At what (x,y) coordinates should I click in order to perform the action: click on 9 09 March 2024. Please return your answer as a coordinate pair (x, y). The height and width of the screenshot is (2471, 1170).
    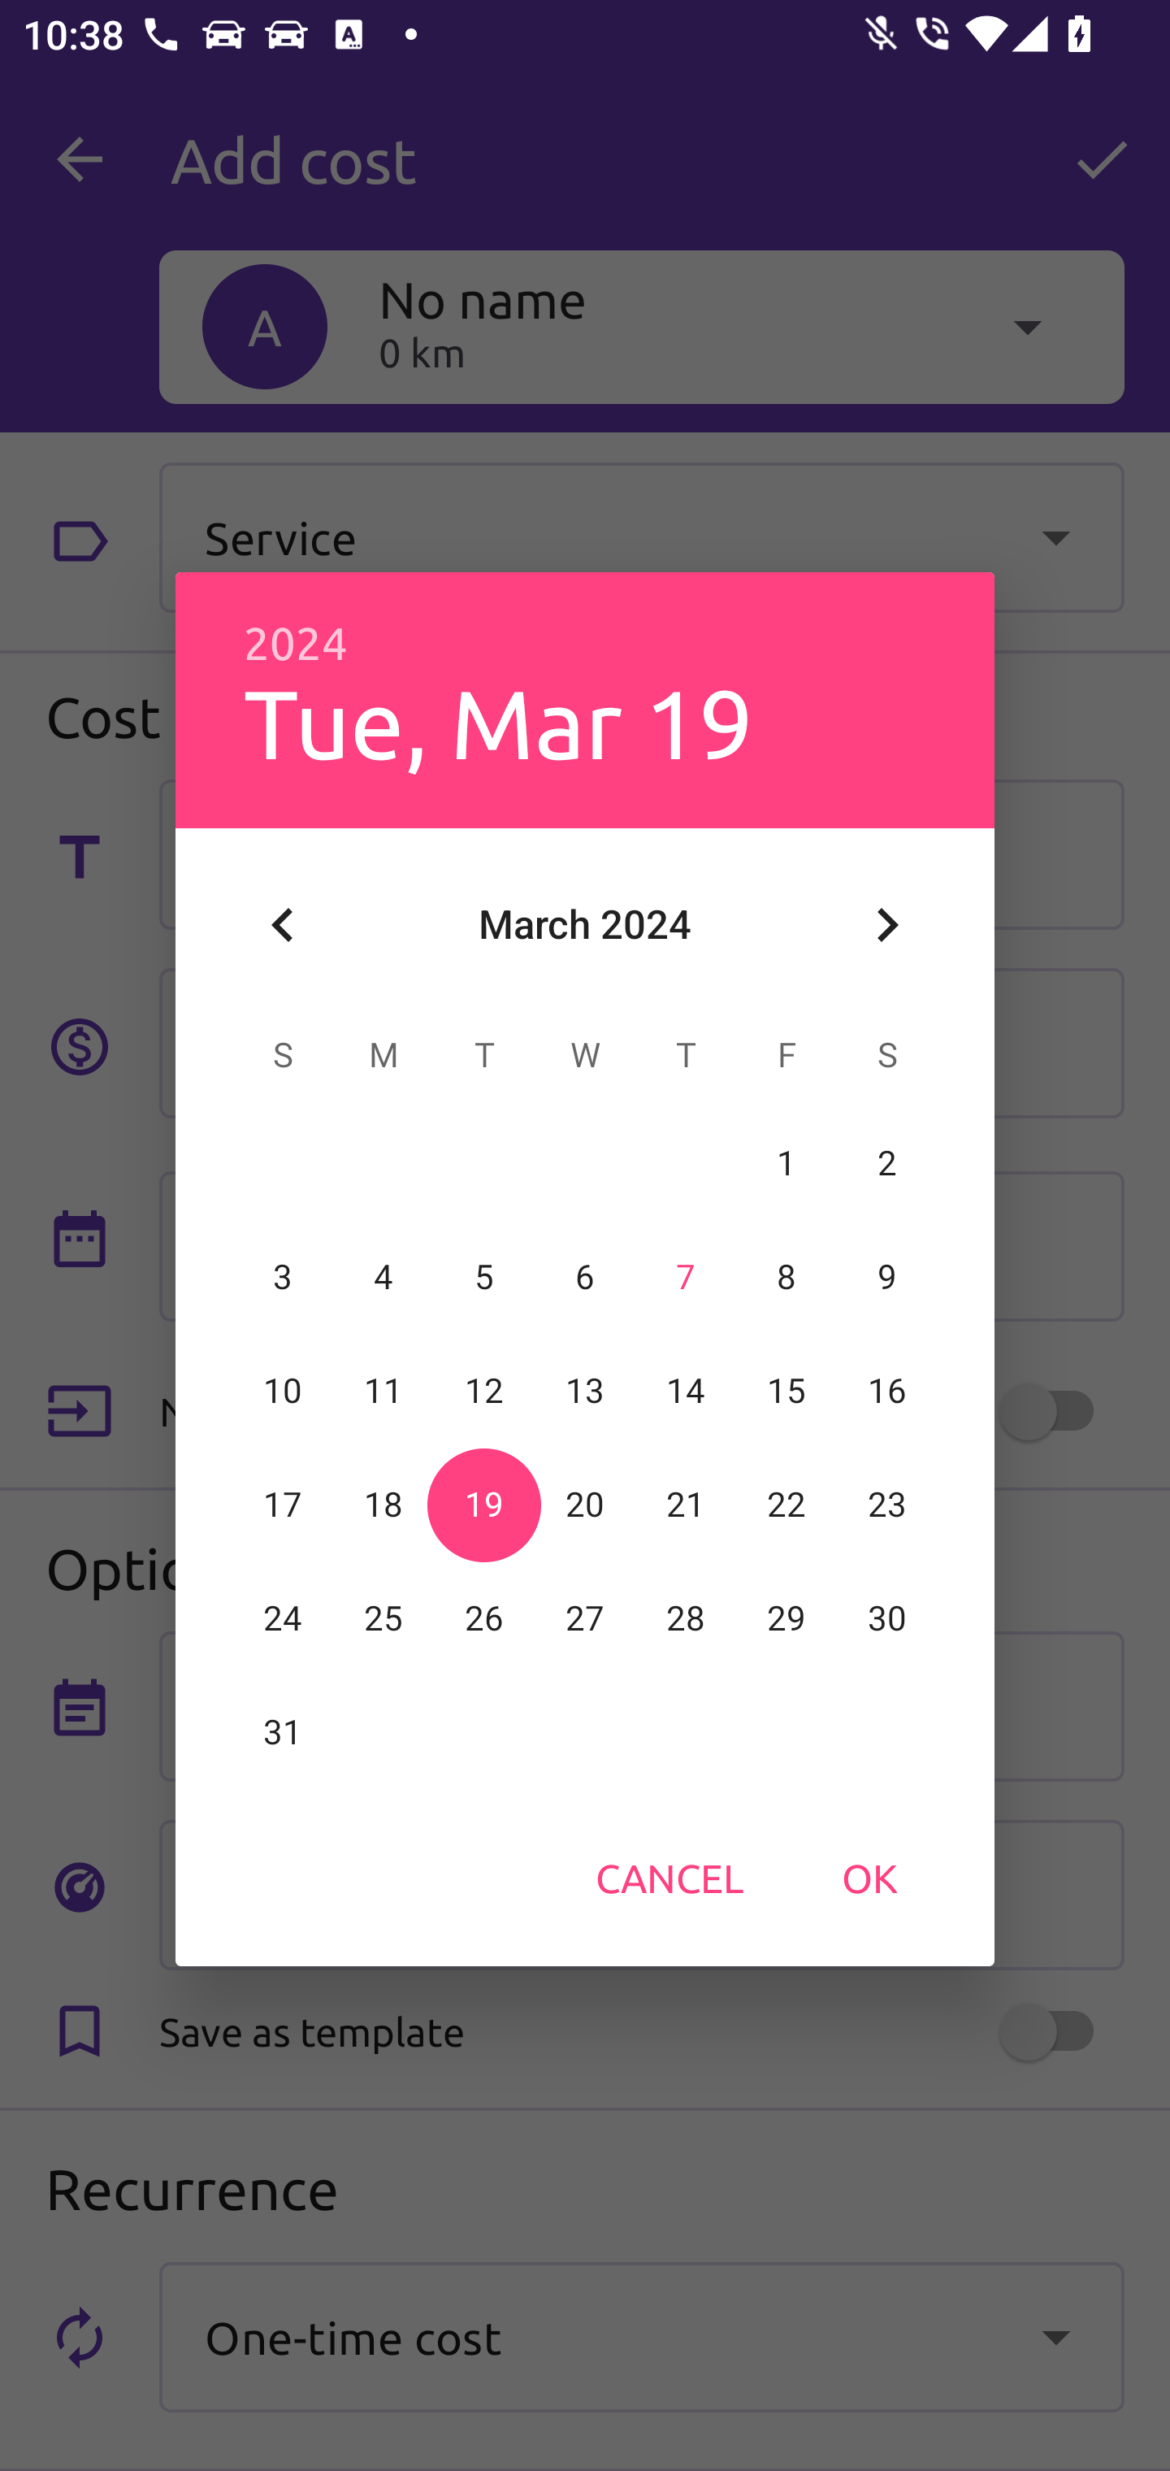
    Looking at the image, I should click on (886, 1277).